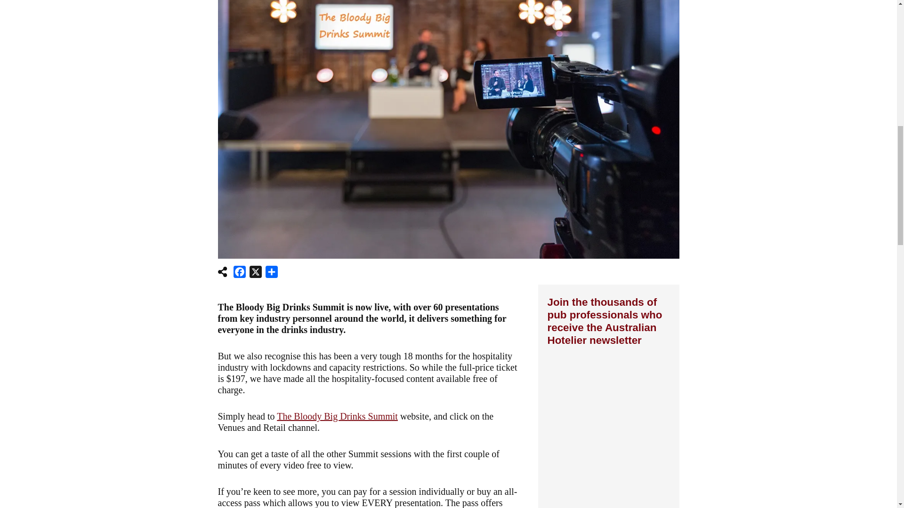  Describe the element at coordinates (256, 274) in the screenshot. I see `X` at that location.